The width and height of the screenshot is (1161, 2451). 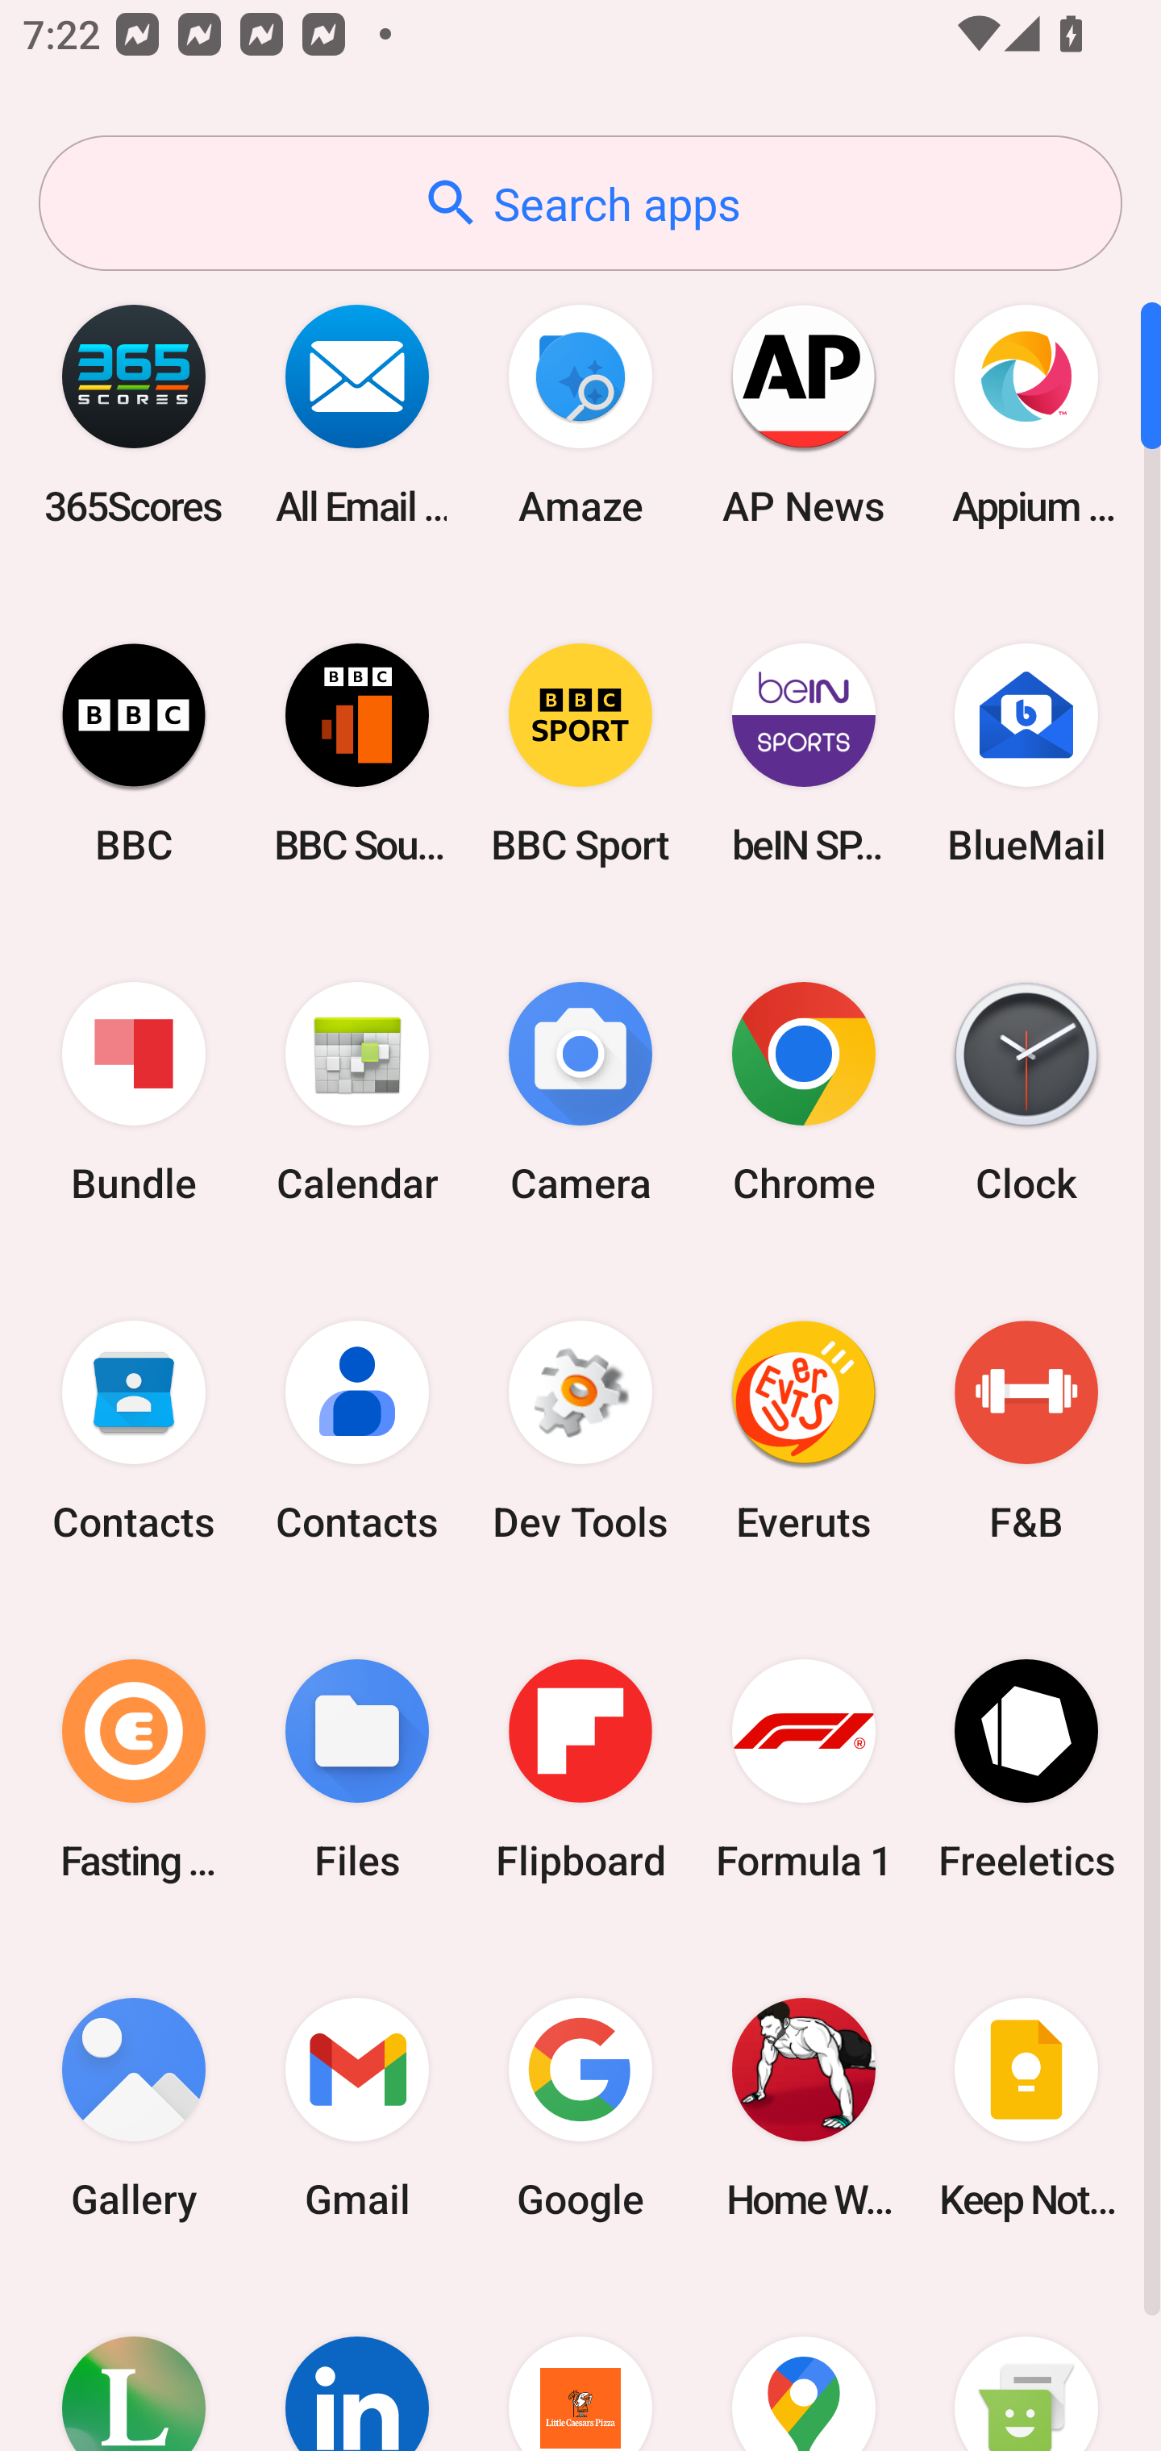 What do you see at coordinates (580, 2364) in the screenshot?
I see `Little Caesars Pizza` at bounding box center [580, 2364].